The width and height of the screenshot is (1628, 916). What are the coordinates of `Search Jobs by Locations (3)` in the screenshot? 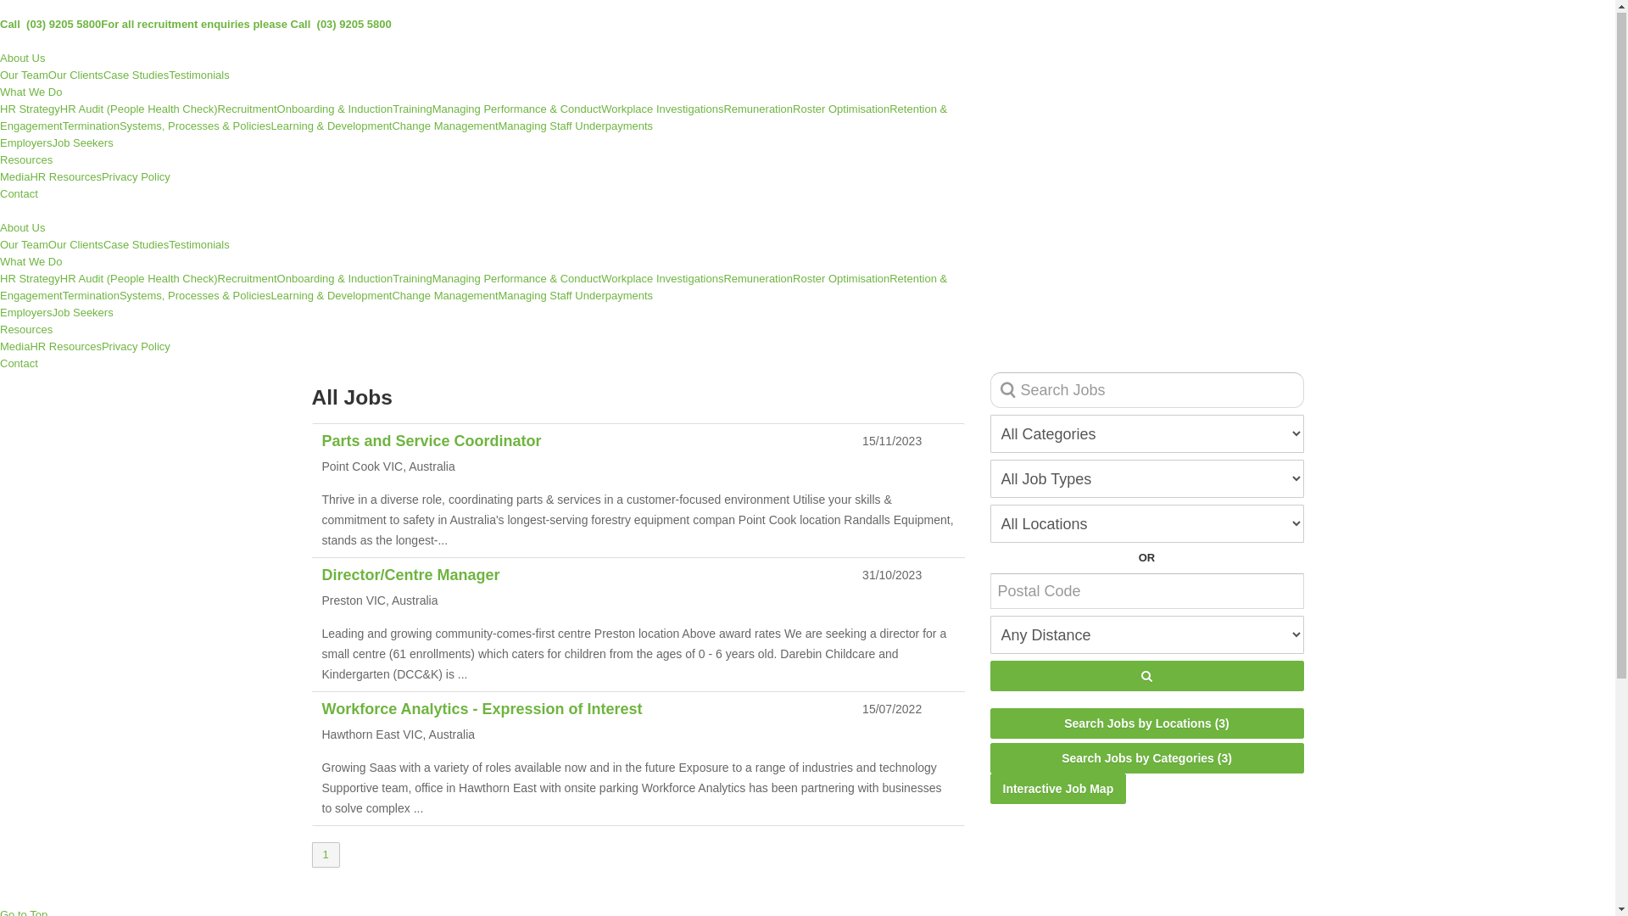 It's located at (1147, 724).